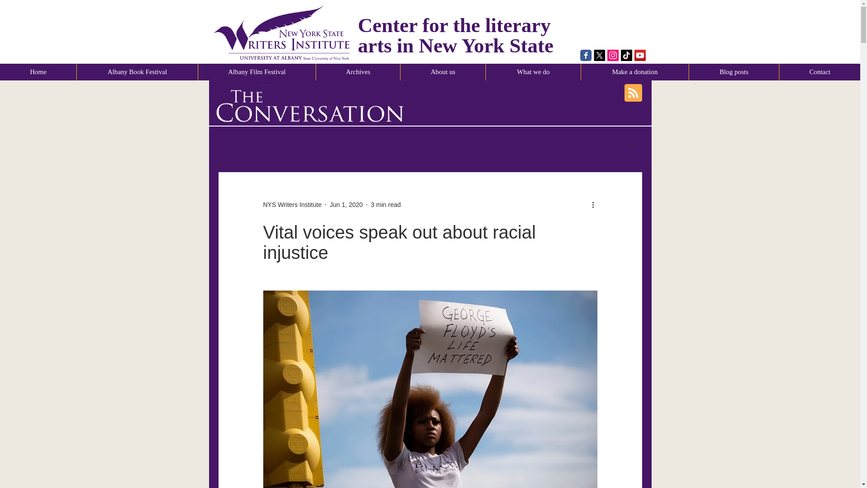 This screenshot has width=867, height=488. I want to click on Albany Film Festival, so click(256, 72).